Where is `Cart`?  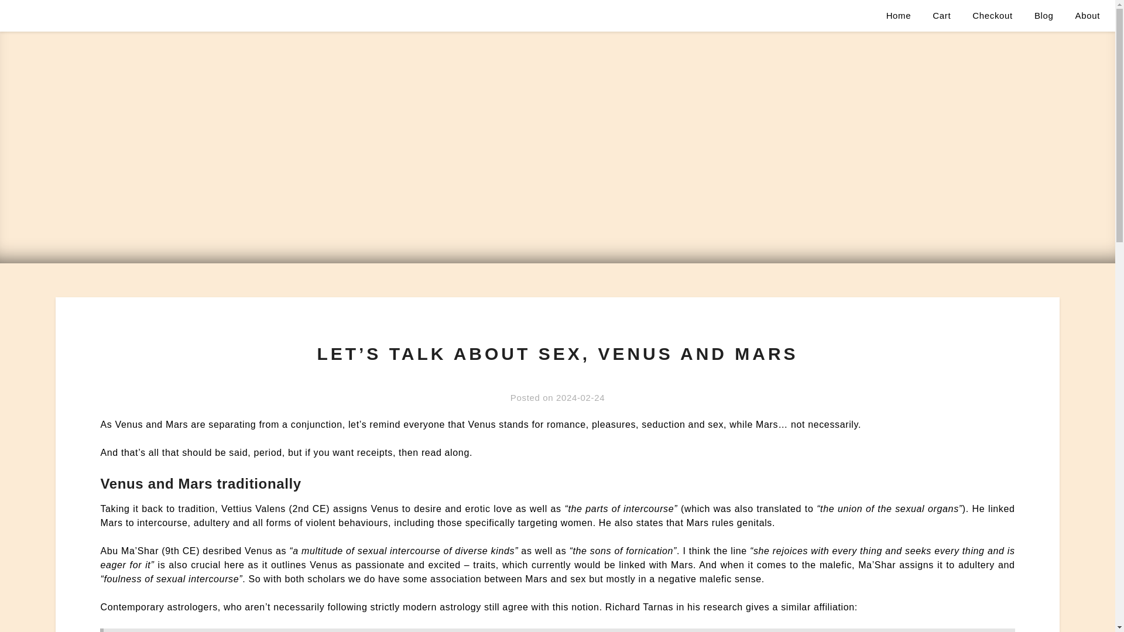
Cart is located at coordinates (941, 16).